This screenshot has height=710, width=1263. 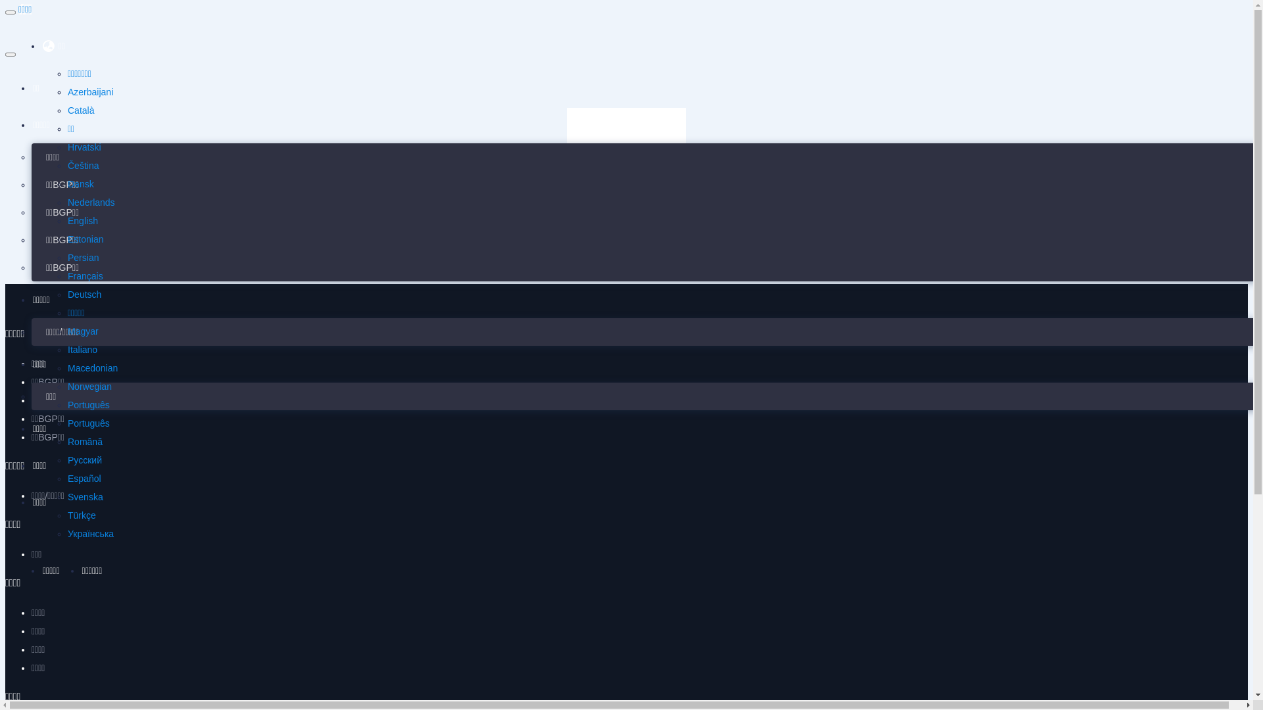 What do you see at coordinates (86, 239) in the screenshot?
I see `Estonian` at bounding box center [86, 239].